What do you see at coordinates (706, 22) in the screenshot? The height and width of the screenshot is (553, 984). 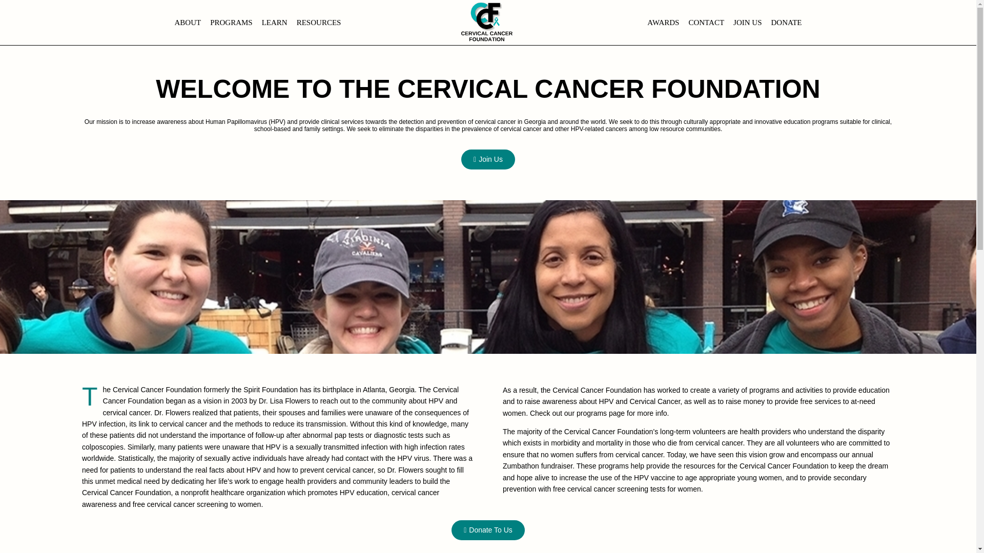 I see `CONTACT` at bounding box center [706, 22].